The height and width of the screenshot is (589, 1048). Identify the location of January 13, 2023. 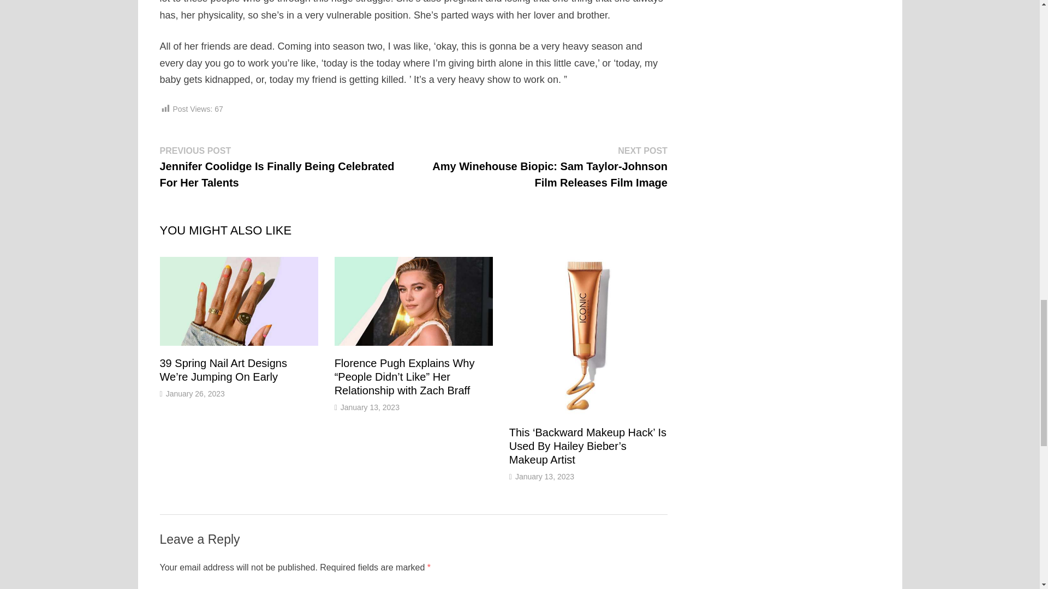
(545, 477).